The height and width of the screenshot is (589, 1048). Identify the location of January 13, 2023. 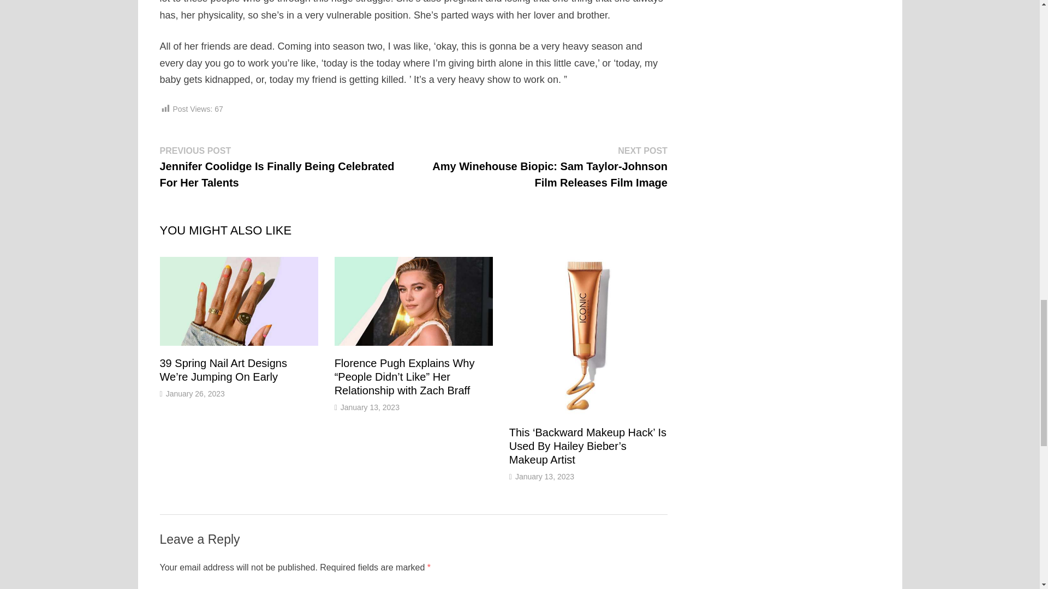
(545, 477).